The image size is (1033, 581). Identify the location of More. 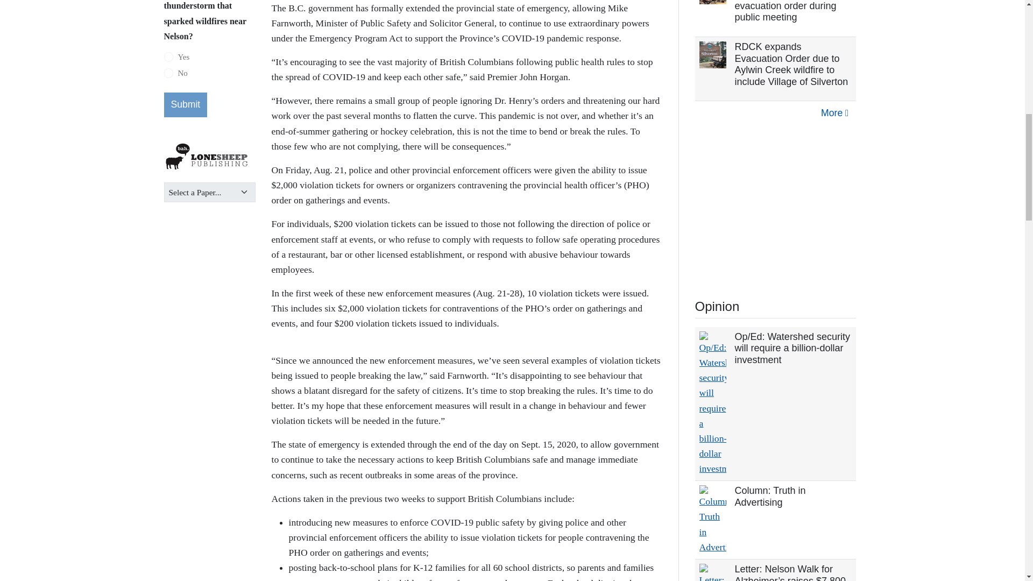
(834, 113).